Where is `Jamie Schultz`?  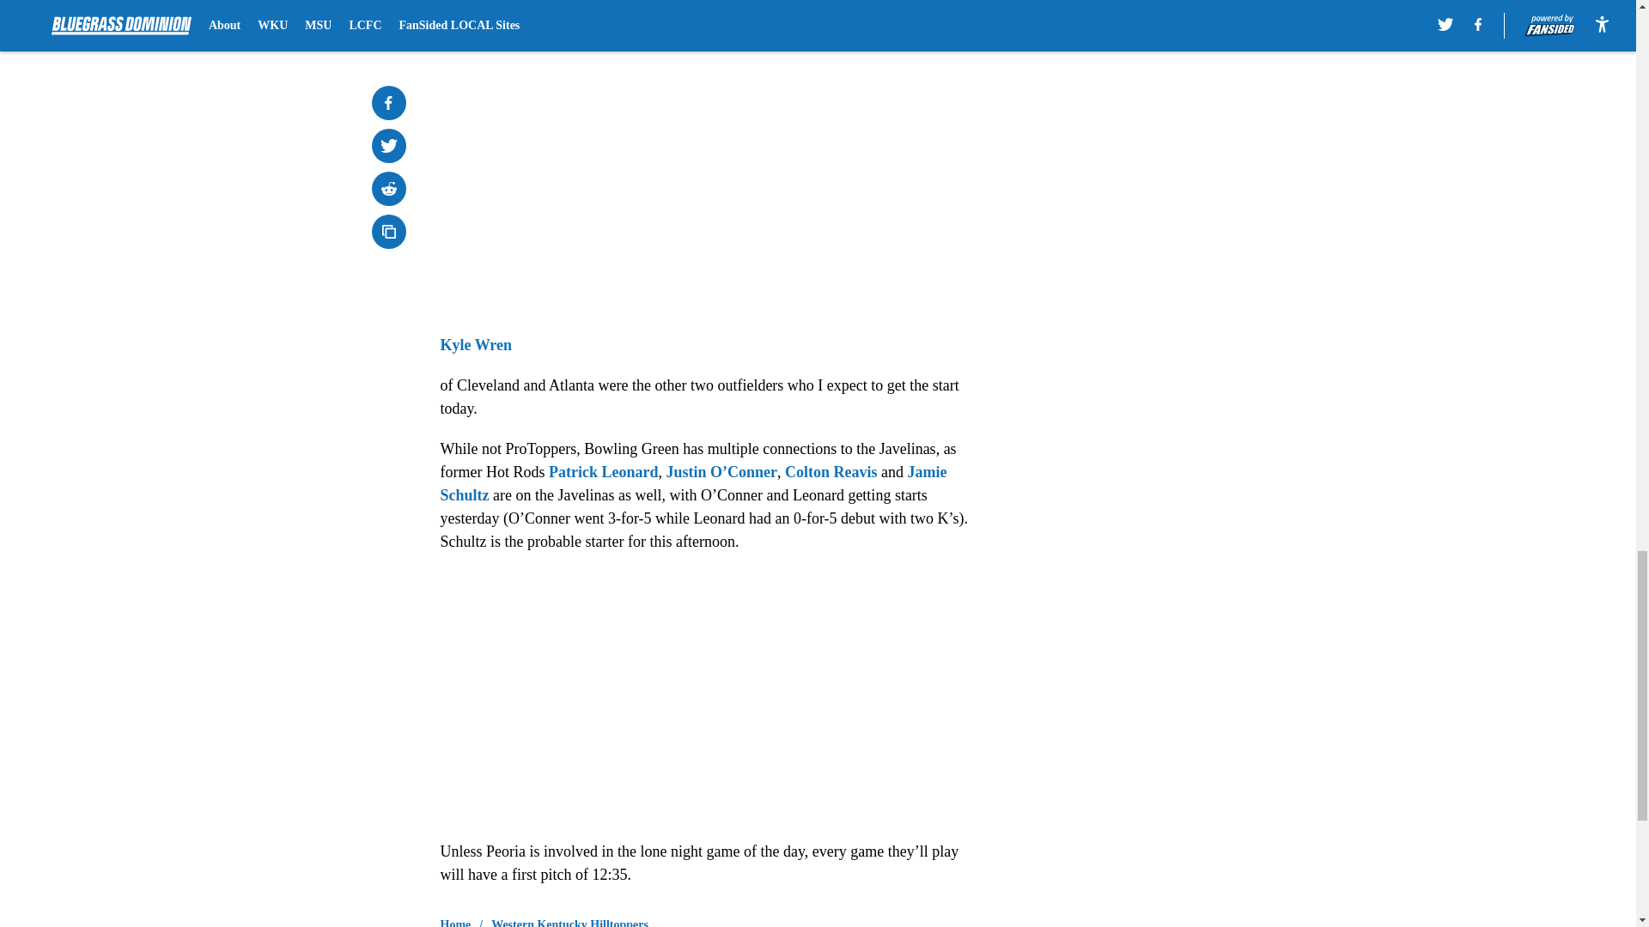
Jamie Schultz is located at coordinates (693, 484).